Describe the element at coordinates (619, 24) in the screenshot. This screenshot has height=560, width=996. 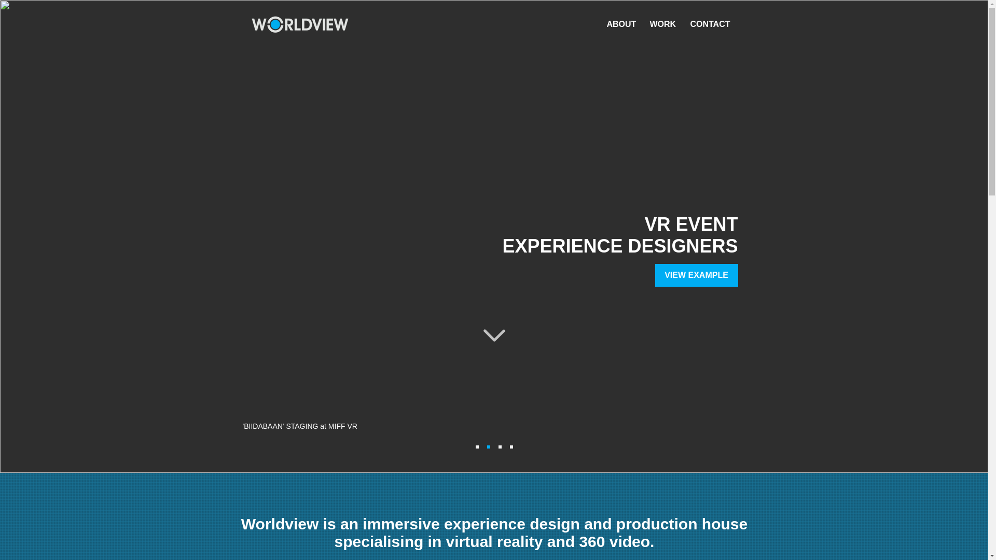
I see `ABOUT` at that location.